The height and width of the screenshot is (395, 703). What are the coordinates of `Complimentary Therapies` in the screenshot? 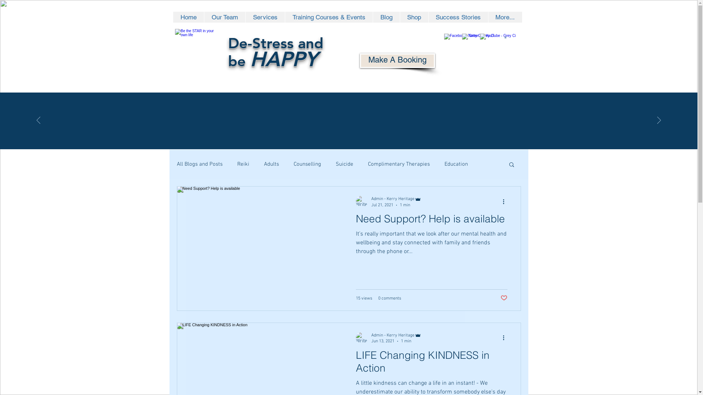 It's located at (398, 164).